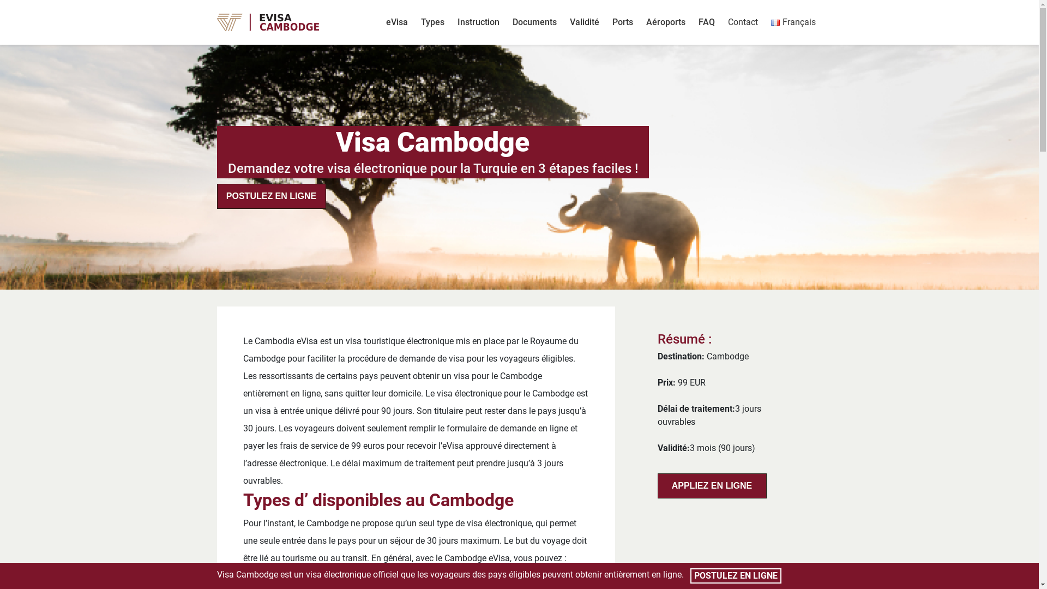 This screenshot has height=589, width=1047. I want to click on eVisa, so click(397, 22).